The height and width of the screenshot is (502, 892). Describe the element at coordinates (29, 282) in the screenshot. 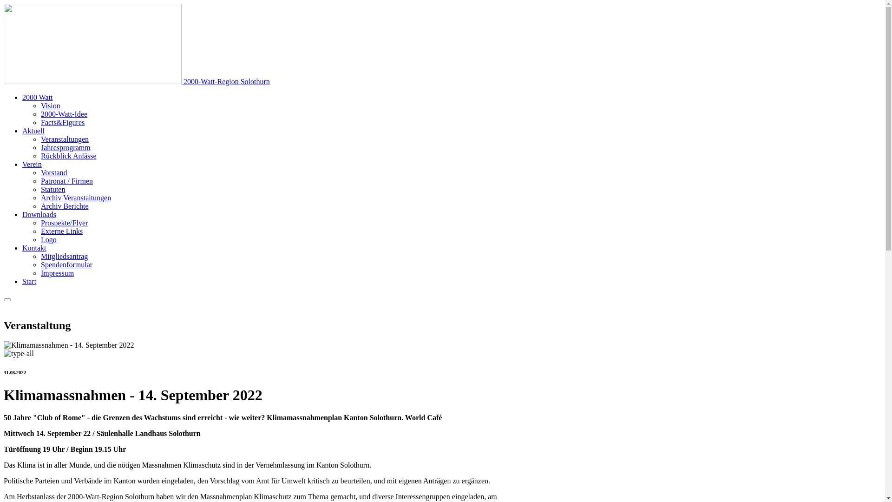

I see `Start` at that location.